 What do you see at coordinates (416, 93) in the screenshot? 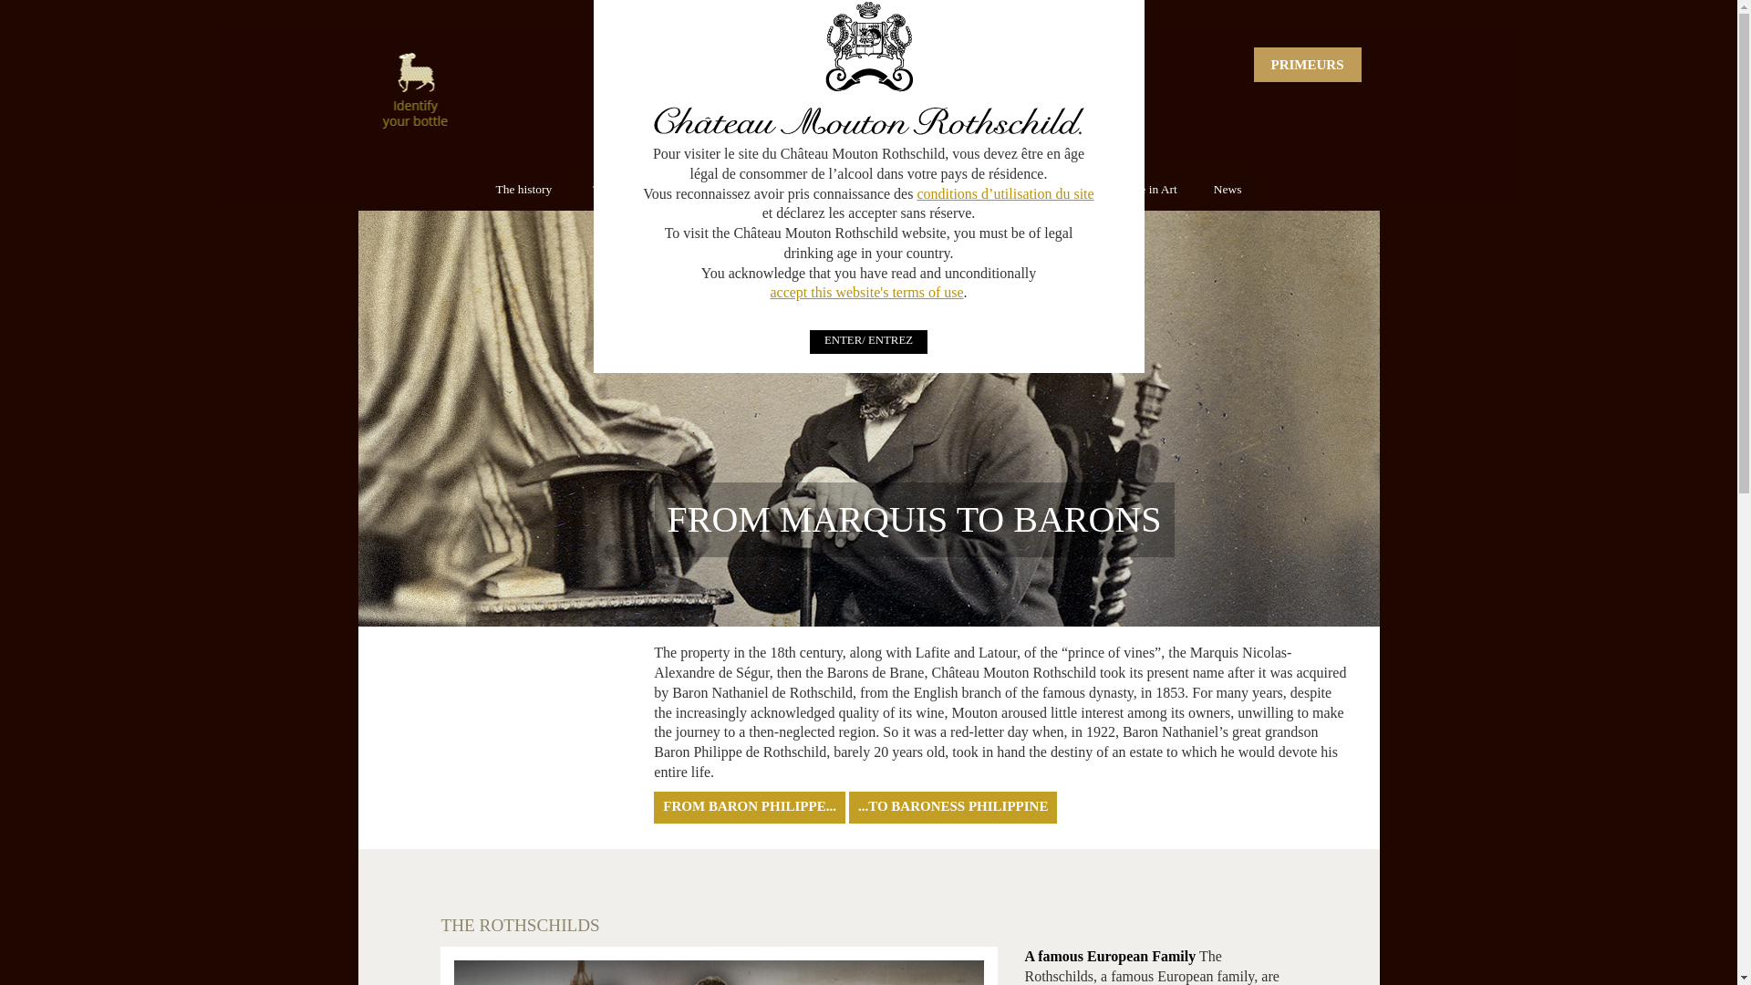
I see `Identify your bottle` at bounding box center [416, 93].